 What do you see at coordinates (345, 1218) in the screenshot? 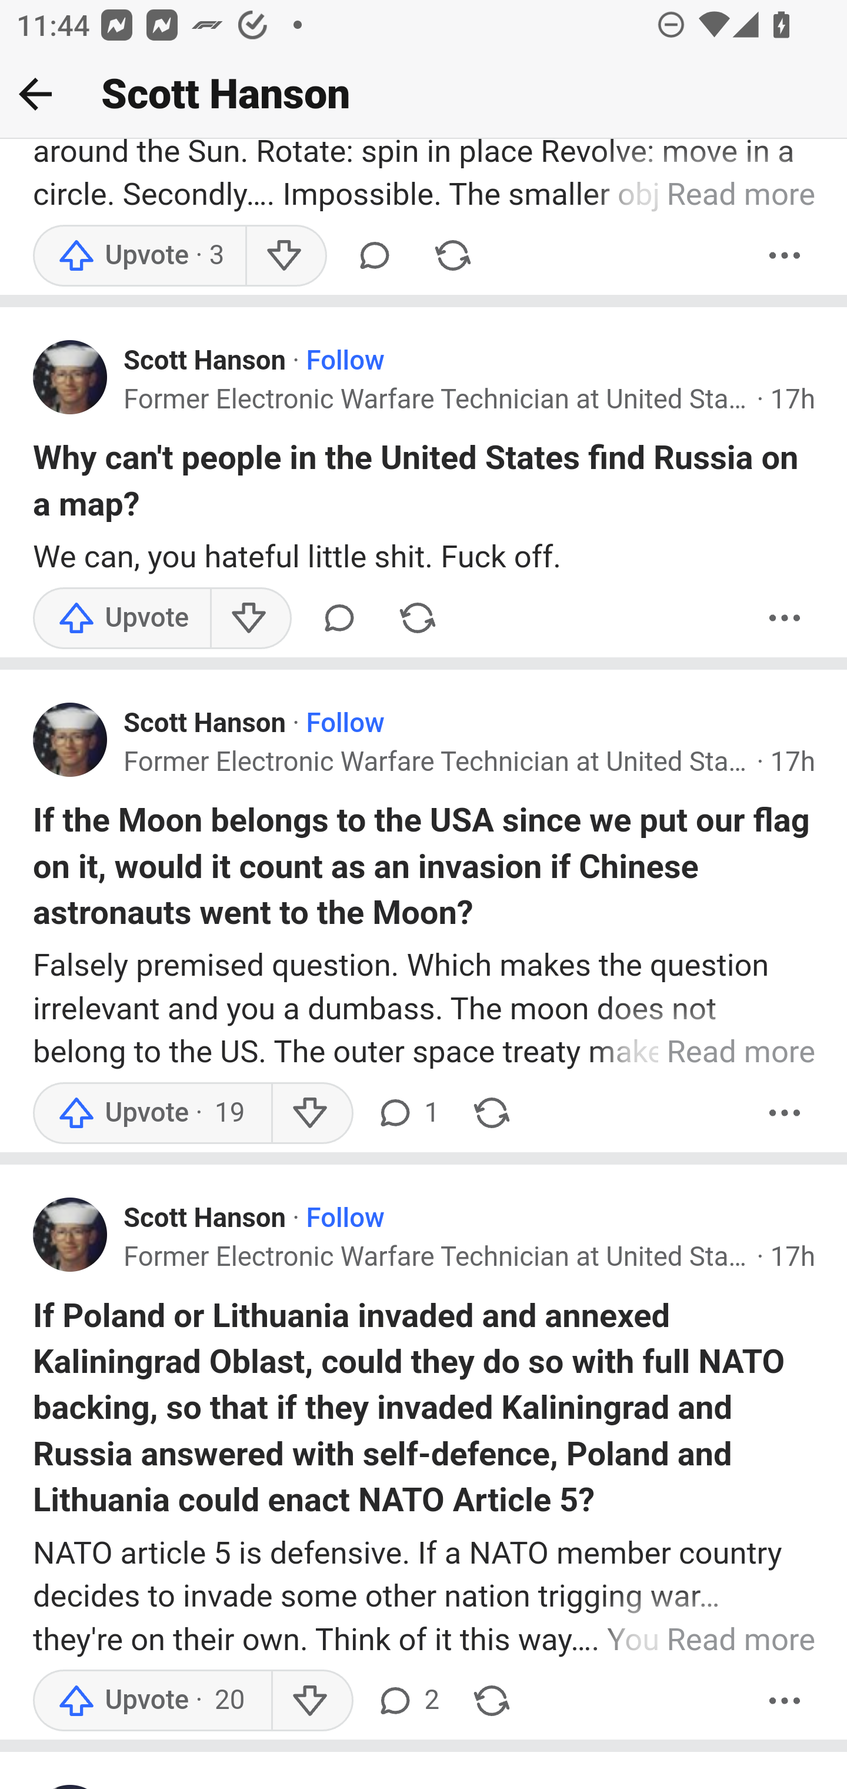
I see `Follow` at bounding box center [345, 1218].